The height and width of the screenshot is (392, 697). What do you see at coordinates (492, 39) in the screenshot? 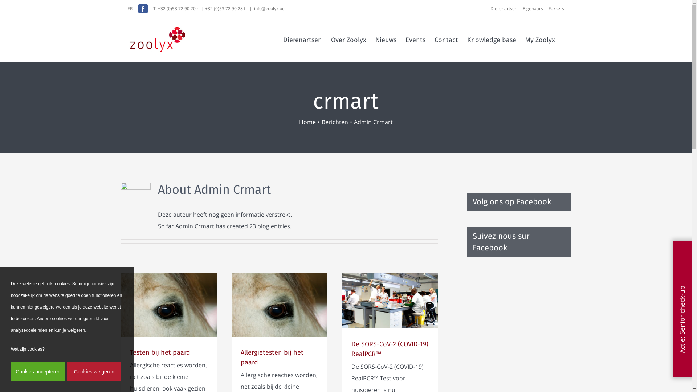
I see `Knowledge base` at bounding box center [492, 39].